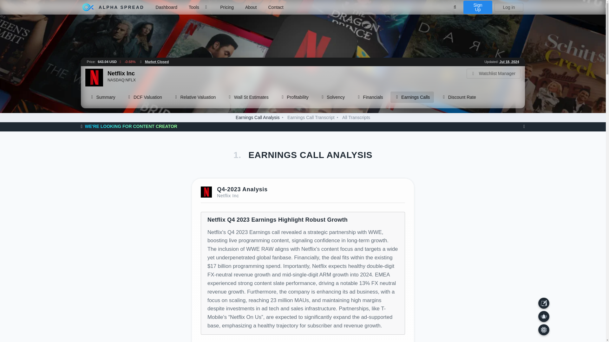  I want to click on Discount Rate, so click(458, 97).